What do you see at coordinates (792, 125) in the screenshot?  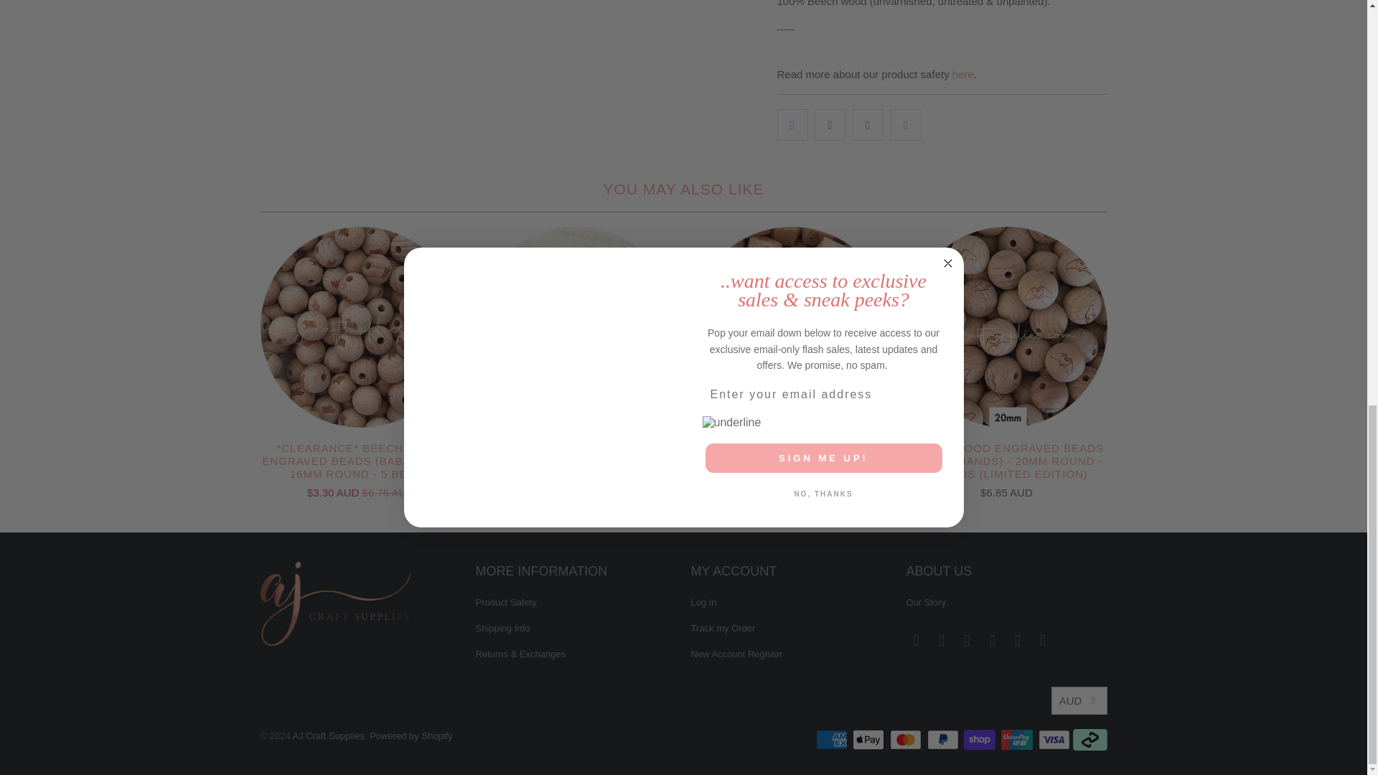 I see `Share this on Twitter` at bounding box center [792, 125].